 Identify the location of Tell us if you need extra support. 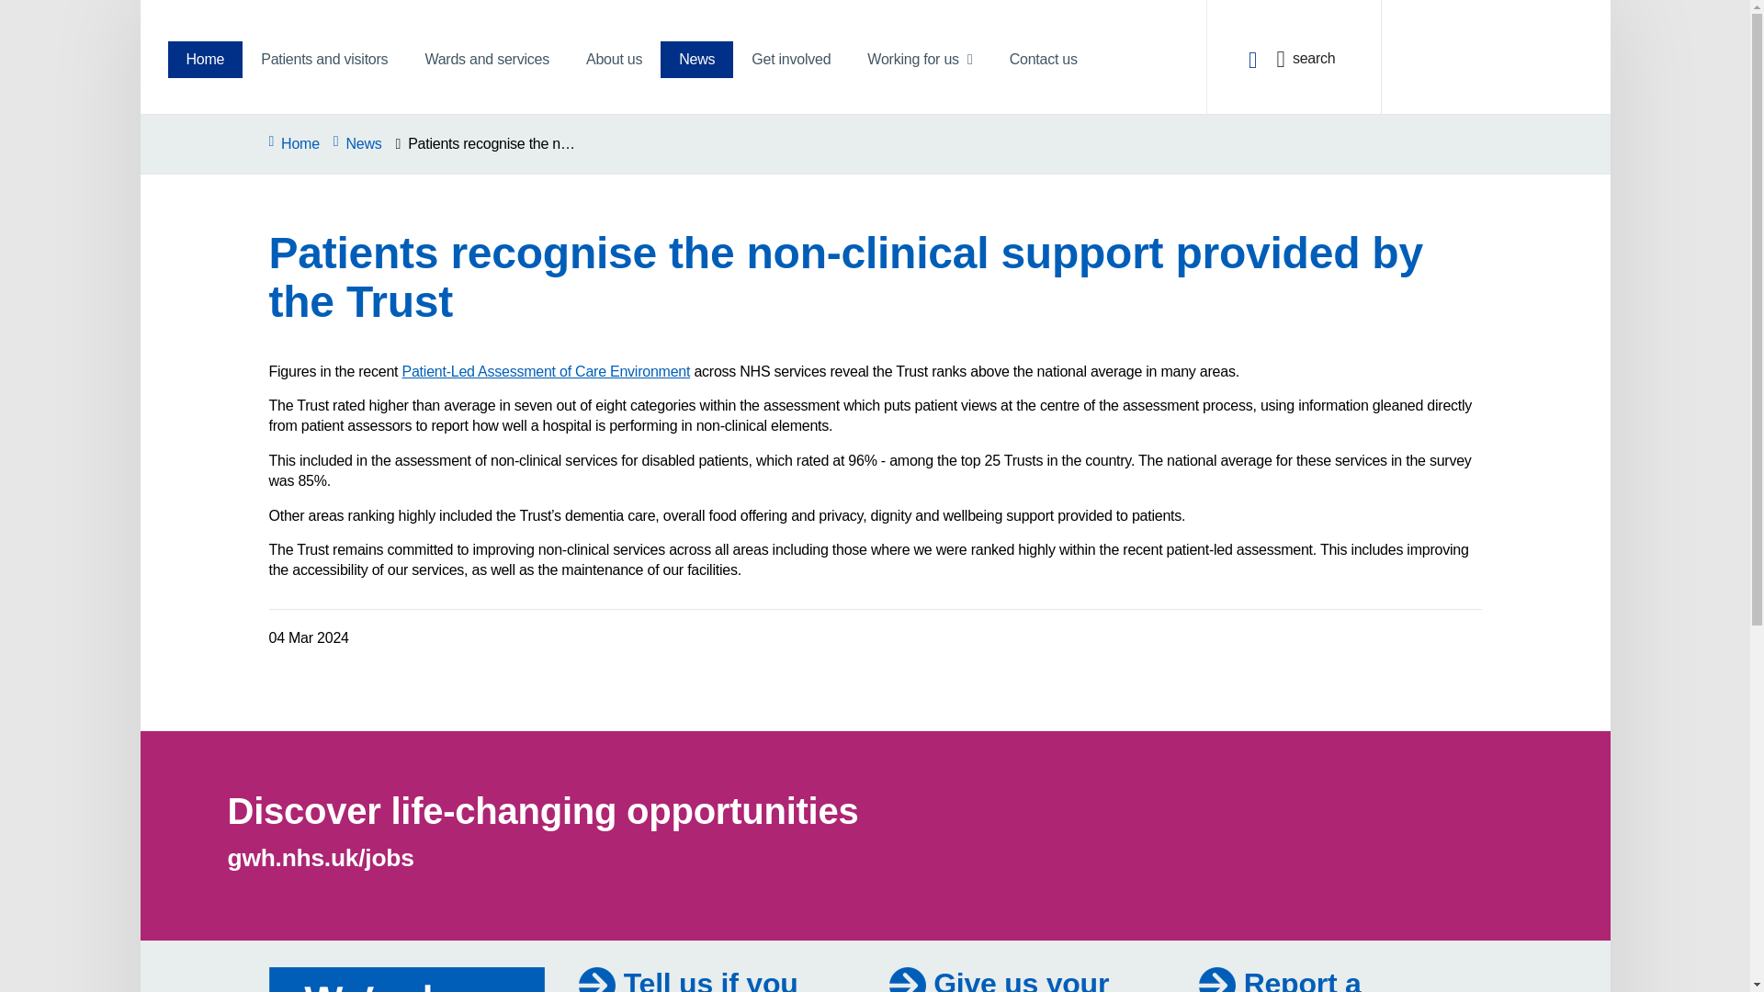
(708, 979).